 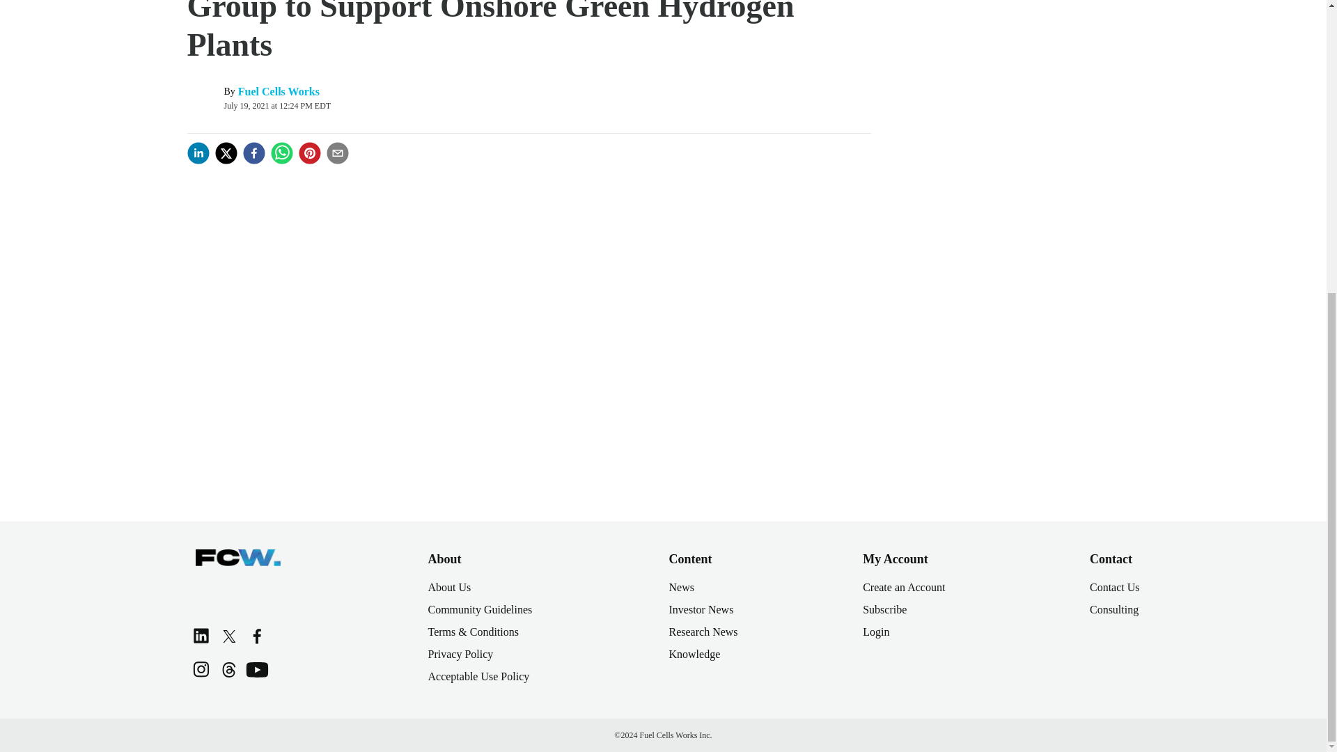 What do you see at coordinates (904, 587) in the screenshot?
I see `Create an Account` at bounding box center [904, 587].